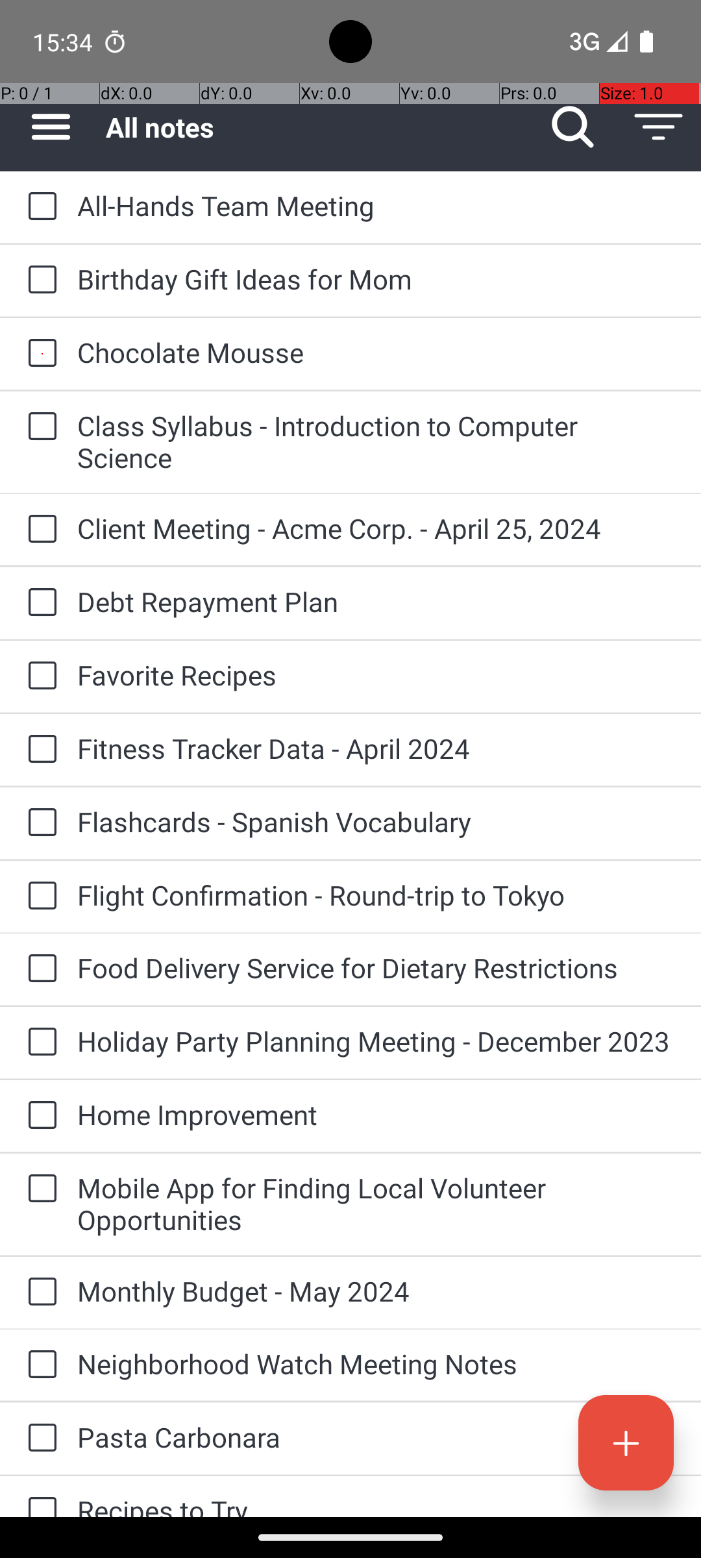  I want to click on Monthly Budget - May 2024, so click(376, 1291).